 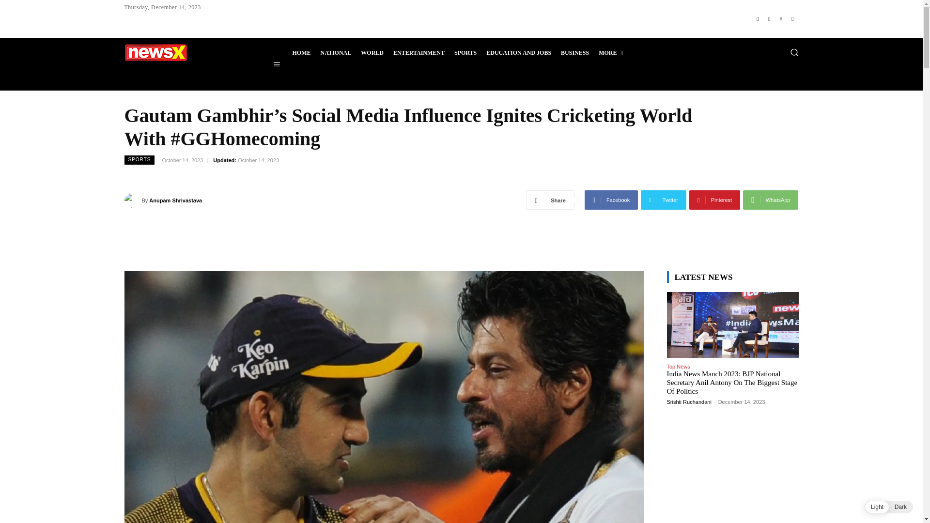 I want to click on Youtube, so click(x=792, y=18).